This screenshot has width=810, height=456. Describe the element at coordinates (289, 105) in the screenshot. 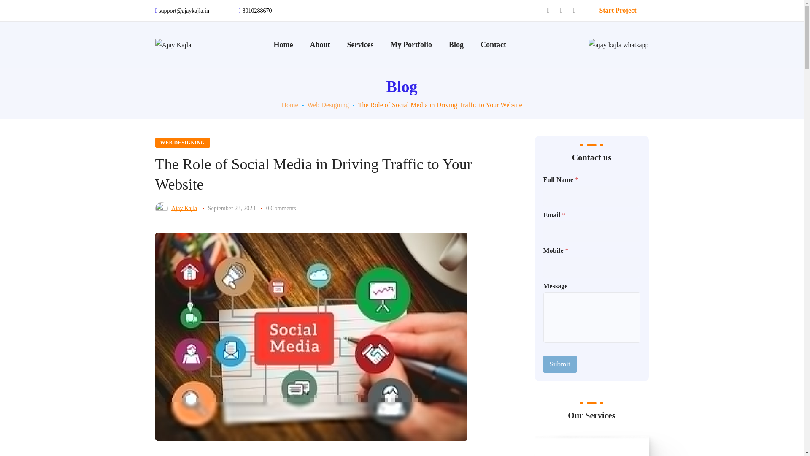

I see `Home` at that location.